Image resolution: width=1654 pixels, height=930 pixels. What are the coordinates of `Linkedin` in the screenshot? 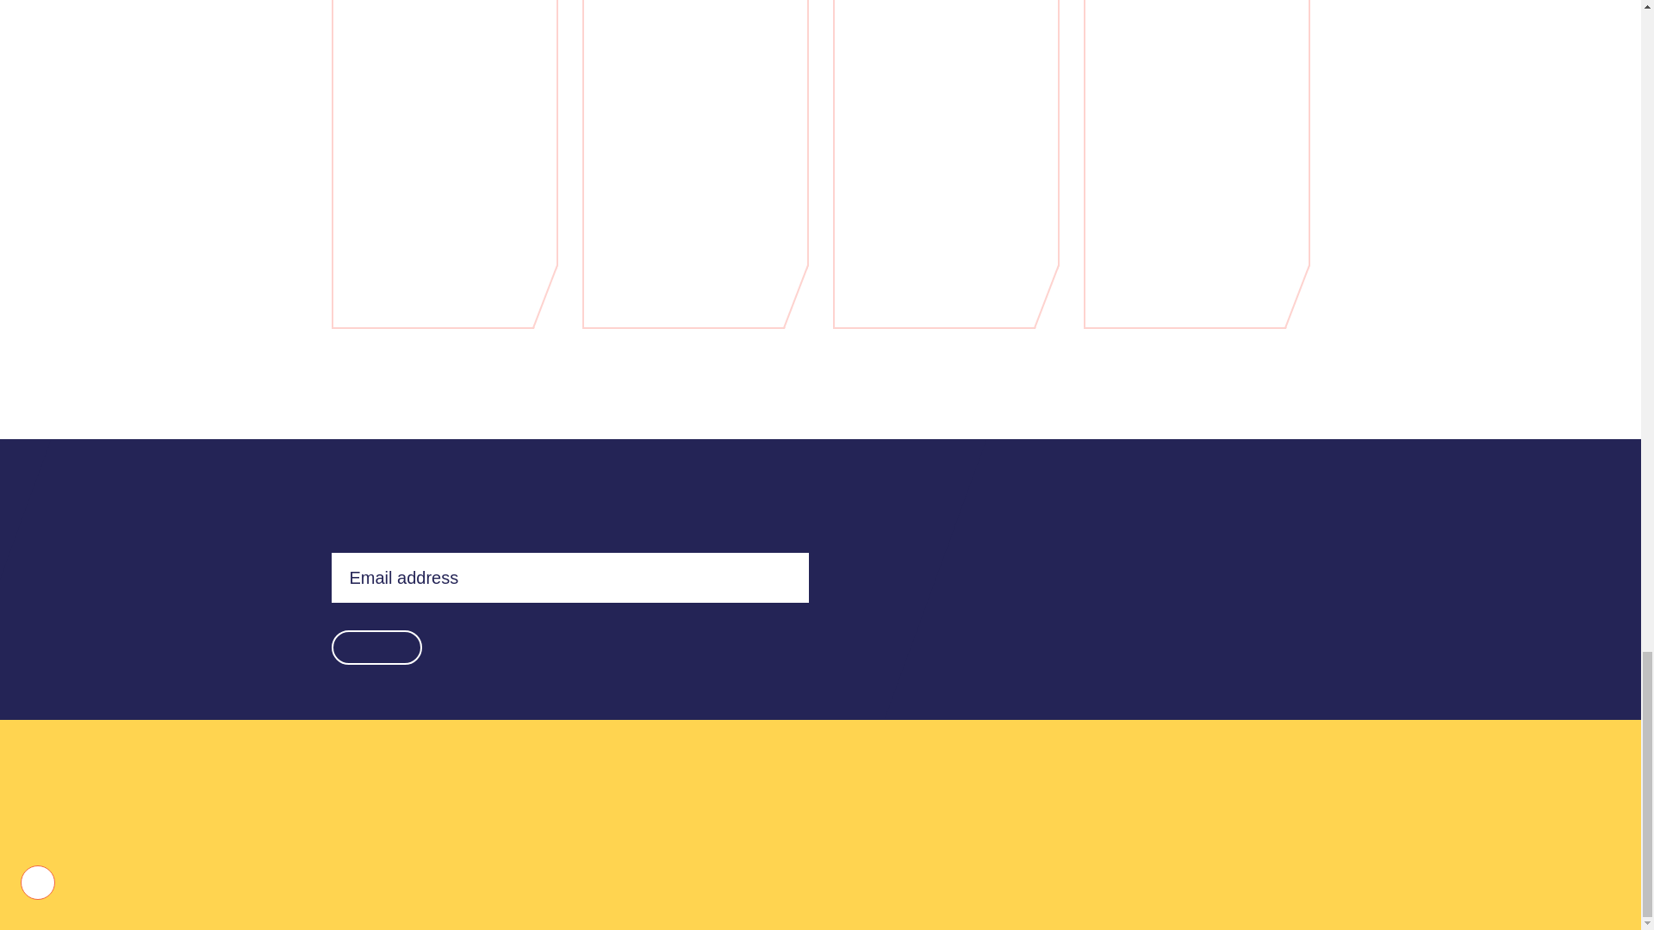 It's located at (965, 816).